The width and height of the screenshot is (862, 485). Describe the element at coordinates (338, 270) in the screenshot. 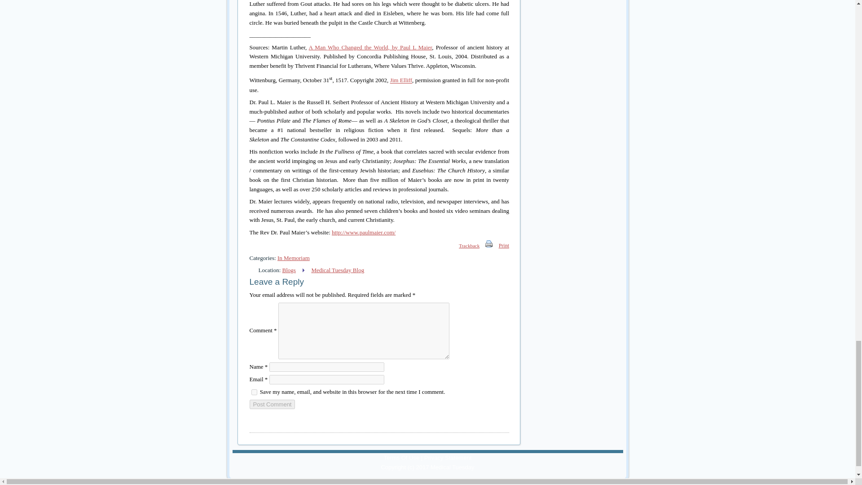

I see `Medical Tuesday Blog` at that location.